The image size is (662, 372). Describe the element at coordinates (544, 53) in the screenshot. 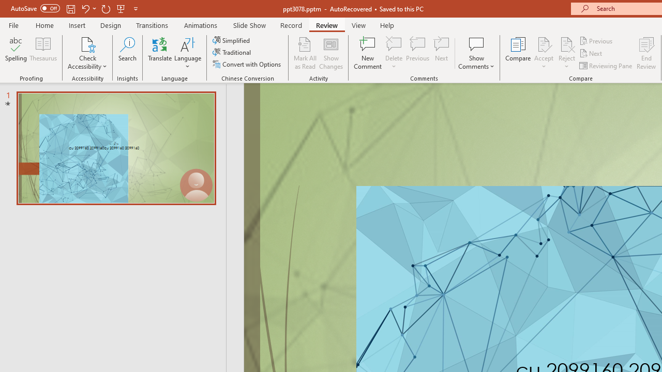

I see `Accept` at that location.